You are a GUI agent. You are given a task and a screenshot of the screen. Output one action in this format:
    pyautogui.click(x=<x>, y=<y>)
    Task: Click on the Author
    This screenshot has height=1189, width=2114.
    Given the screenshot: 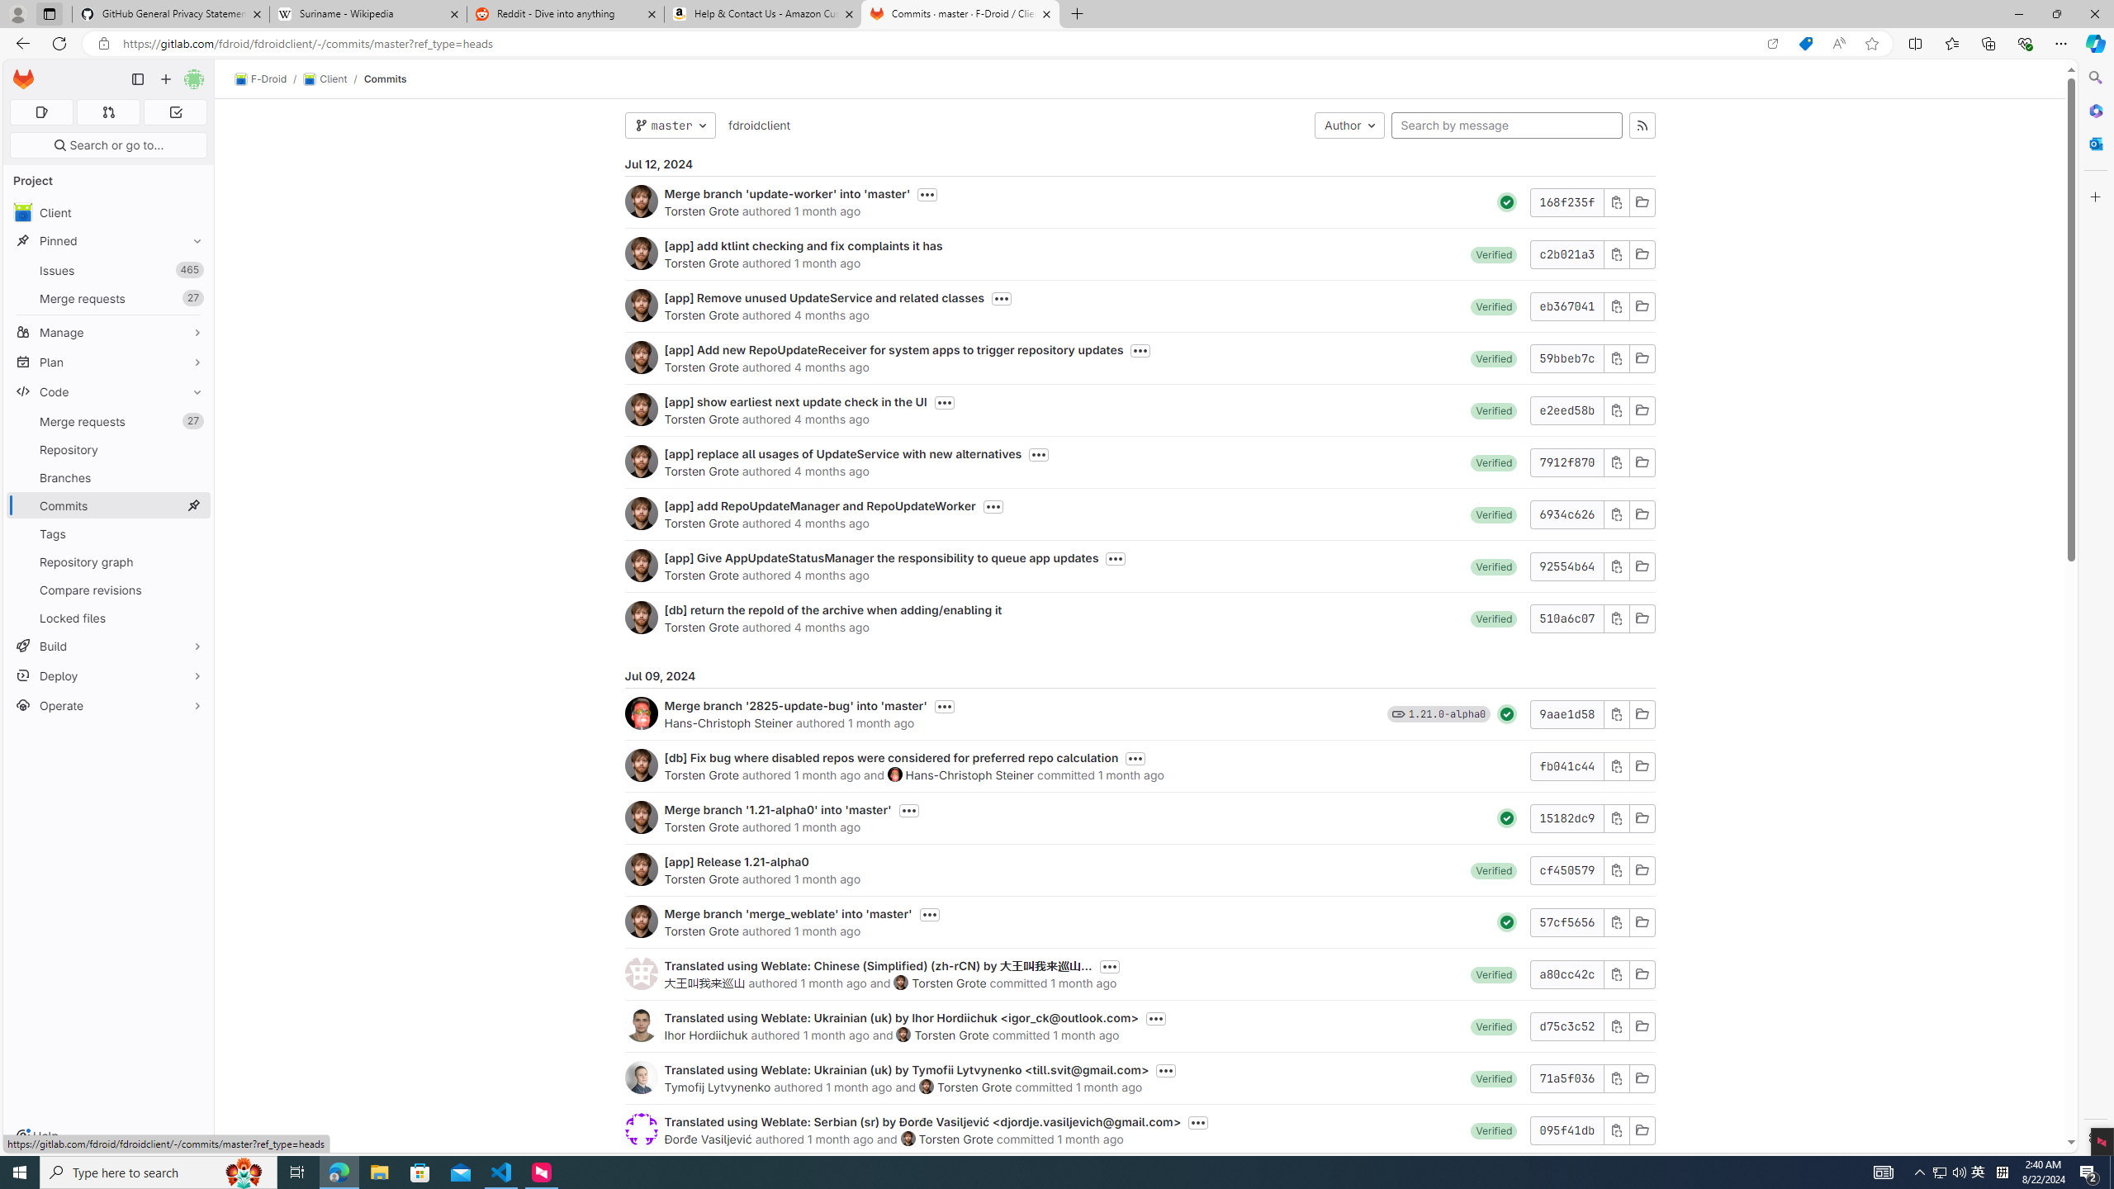 What is the action you would take?
    pyautogui.click(x=1349, y=126)
    